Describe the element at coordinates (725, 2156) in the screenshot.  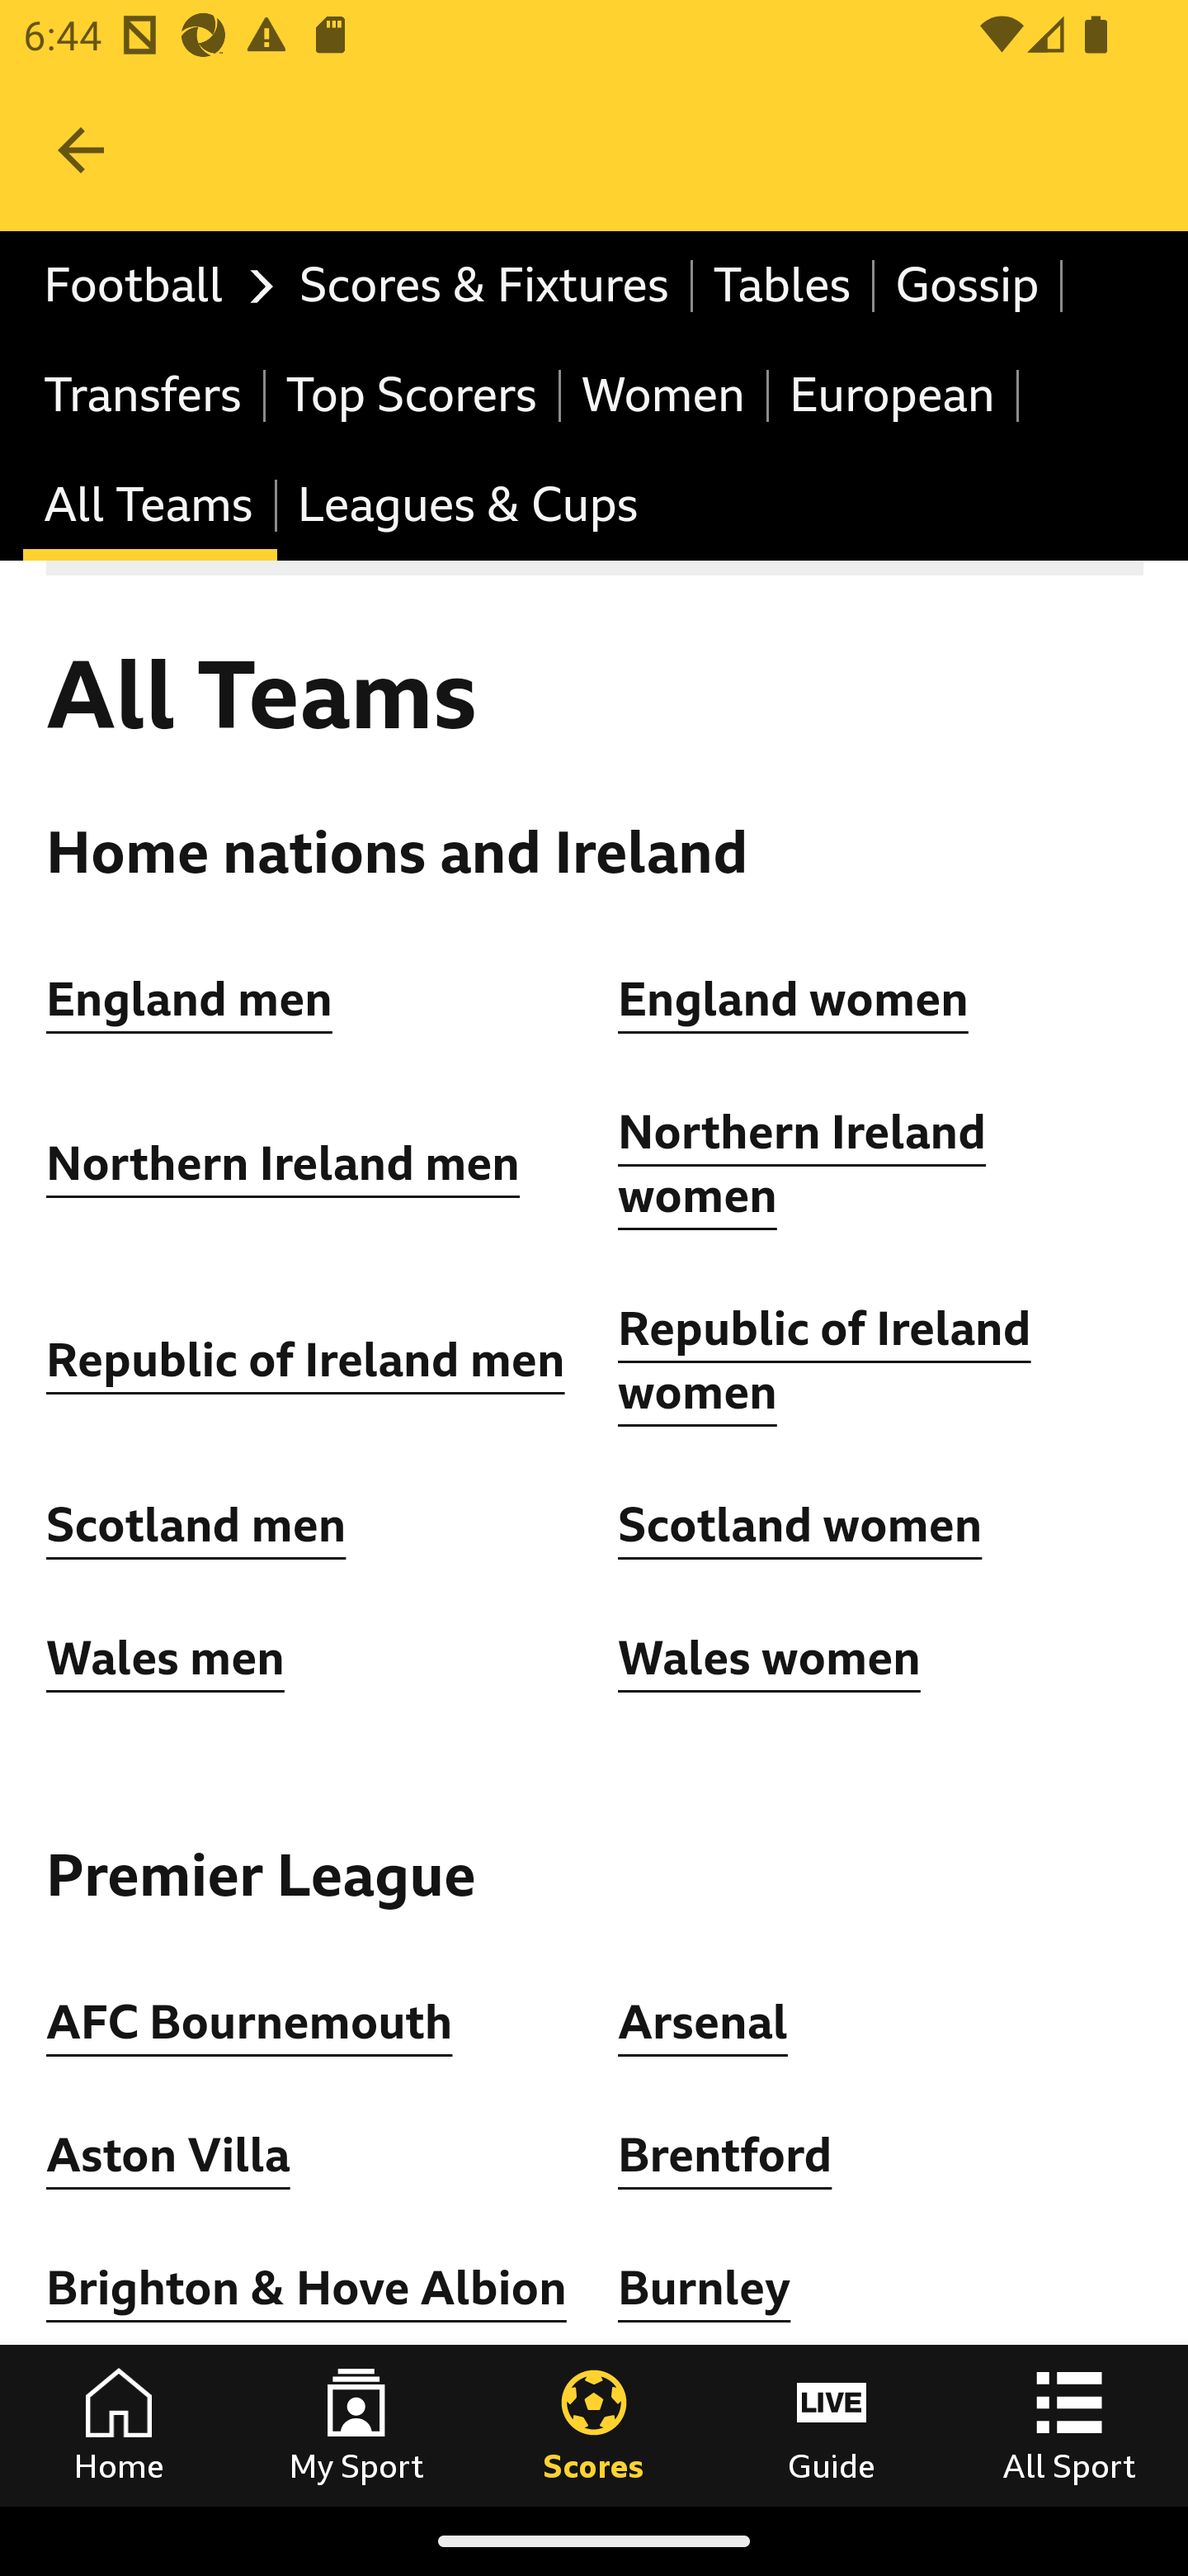
I see `Brentford` at that location.